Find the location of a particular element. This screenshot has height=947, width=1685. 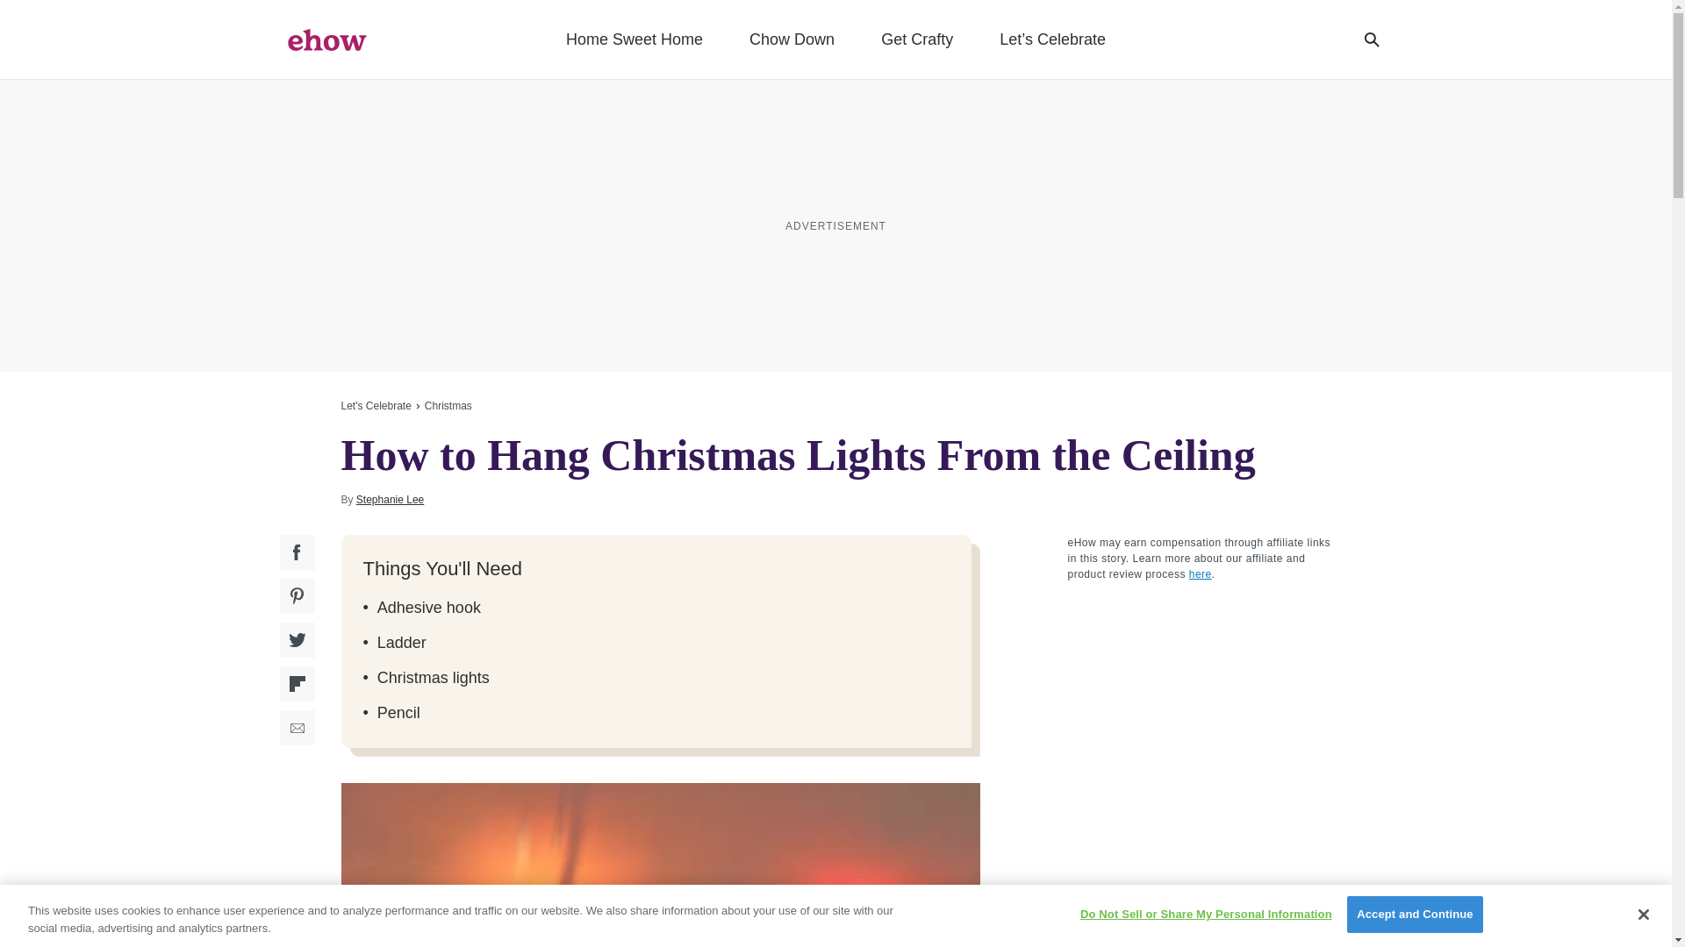

3rd party ad content is located at coordinates (835, 224).